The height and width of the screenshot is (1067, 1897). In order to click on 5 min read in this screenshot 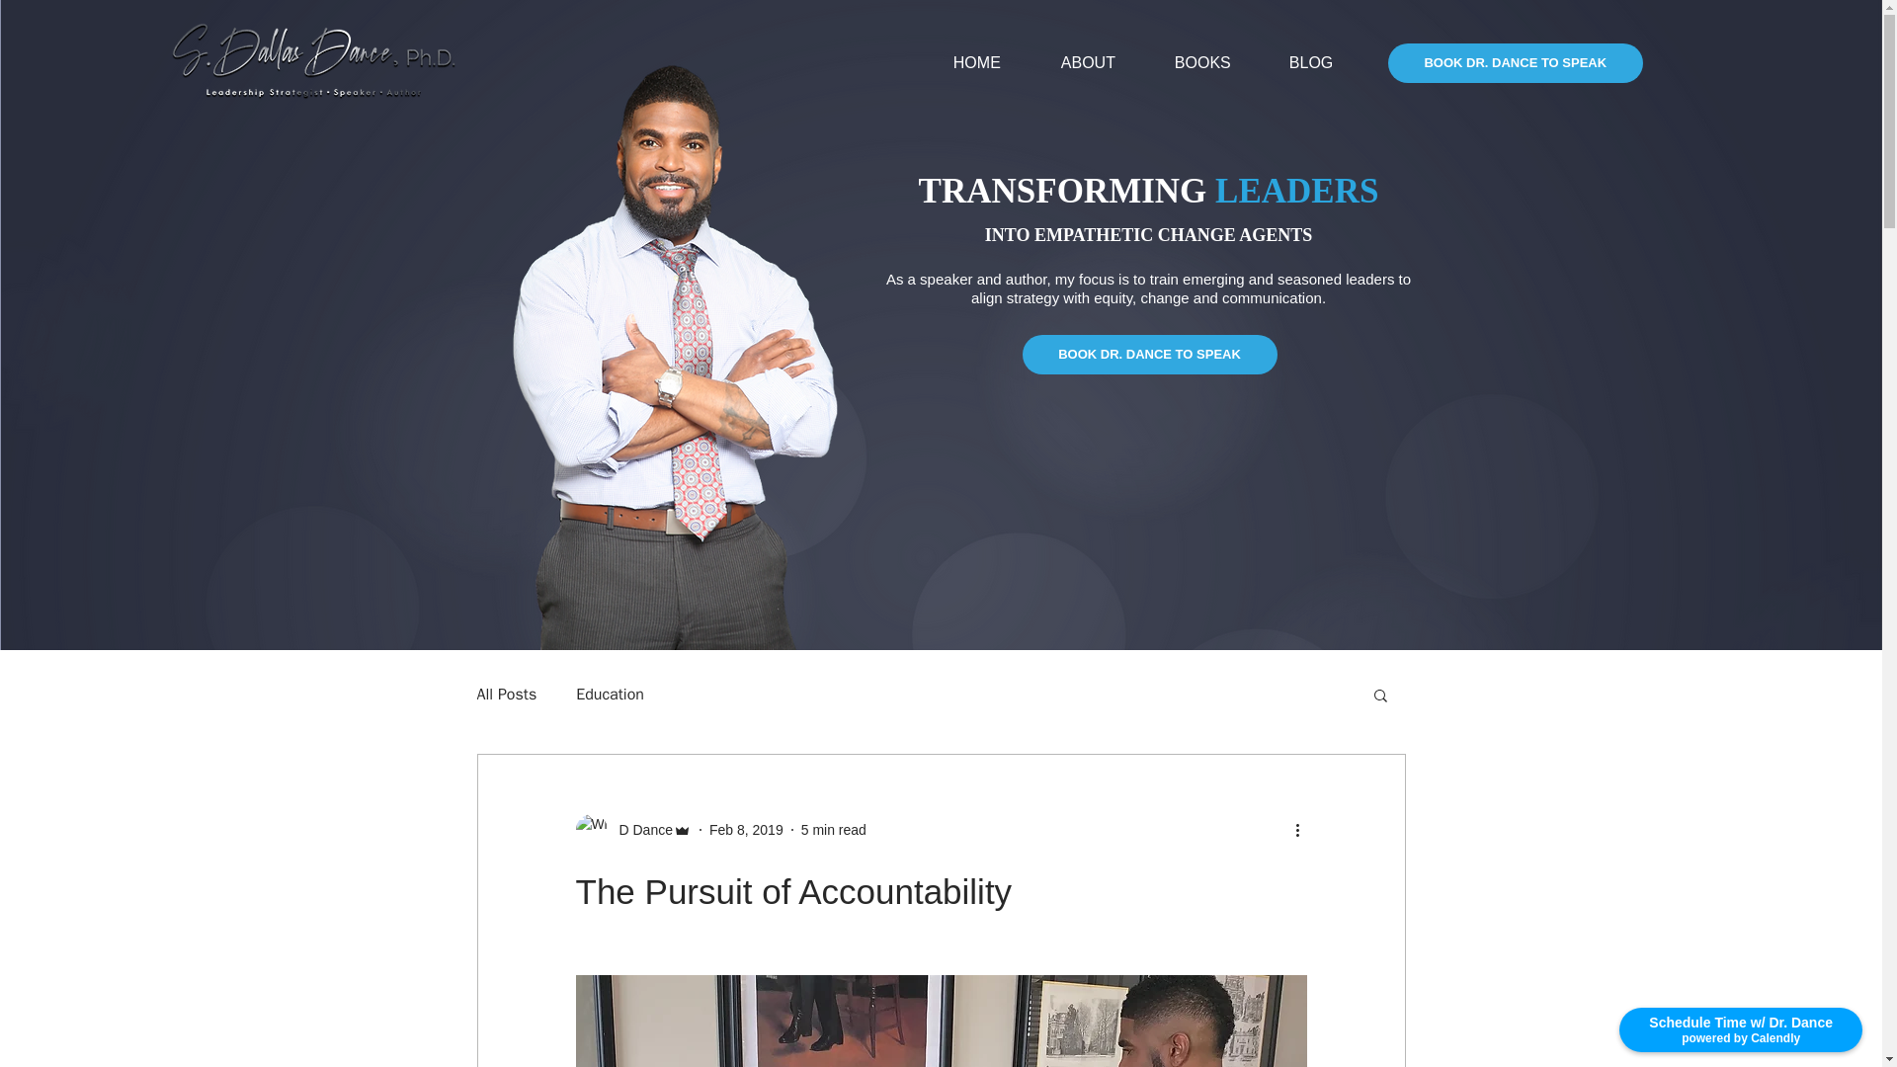, I will do `click(834, 829)`.